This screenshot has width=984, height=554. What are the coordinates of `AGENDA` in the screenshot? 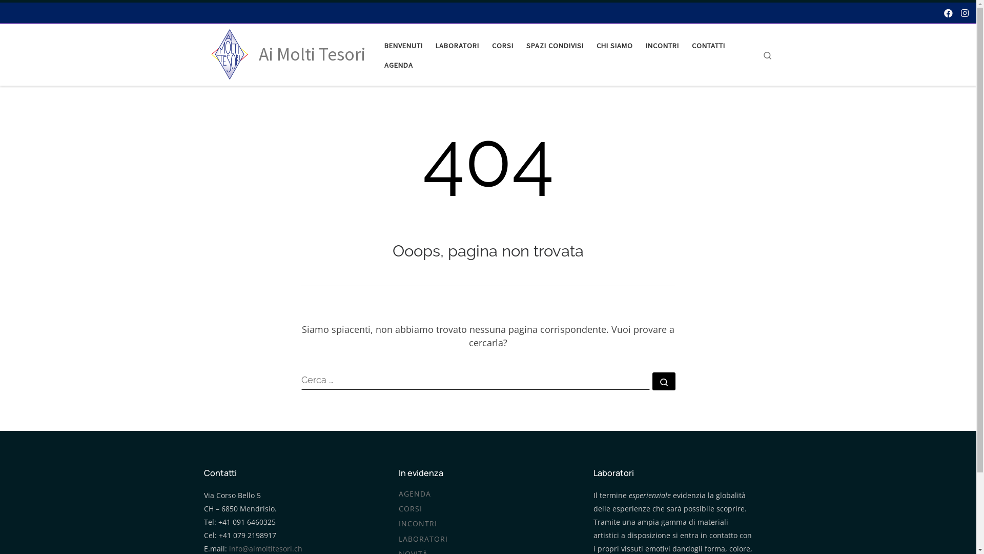 It's located at (399, 64).